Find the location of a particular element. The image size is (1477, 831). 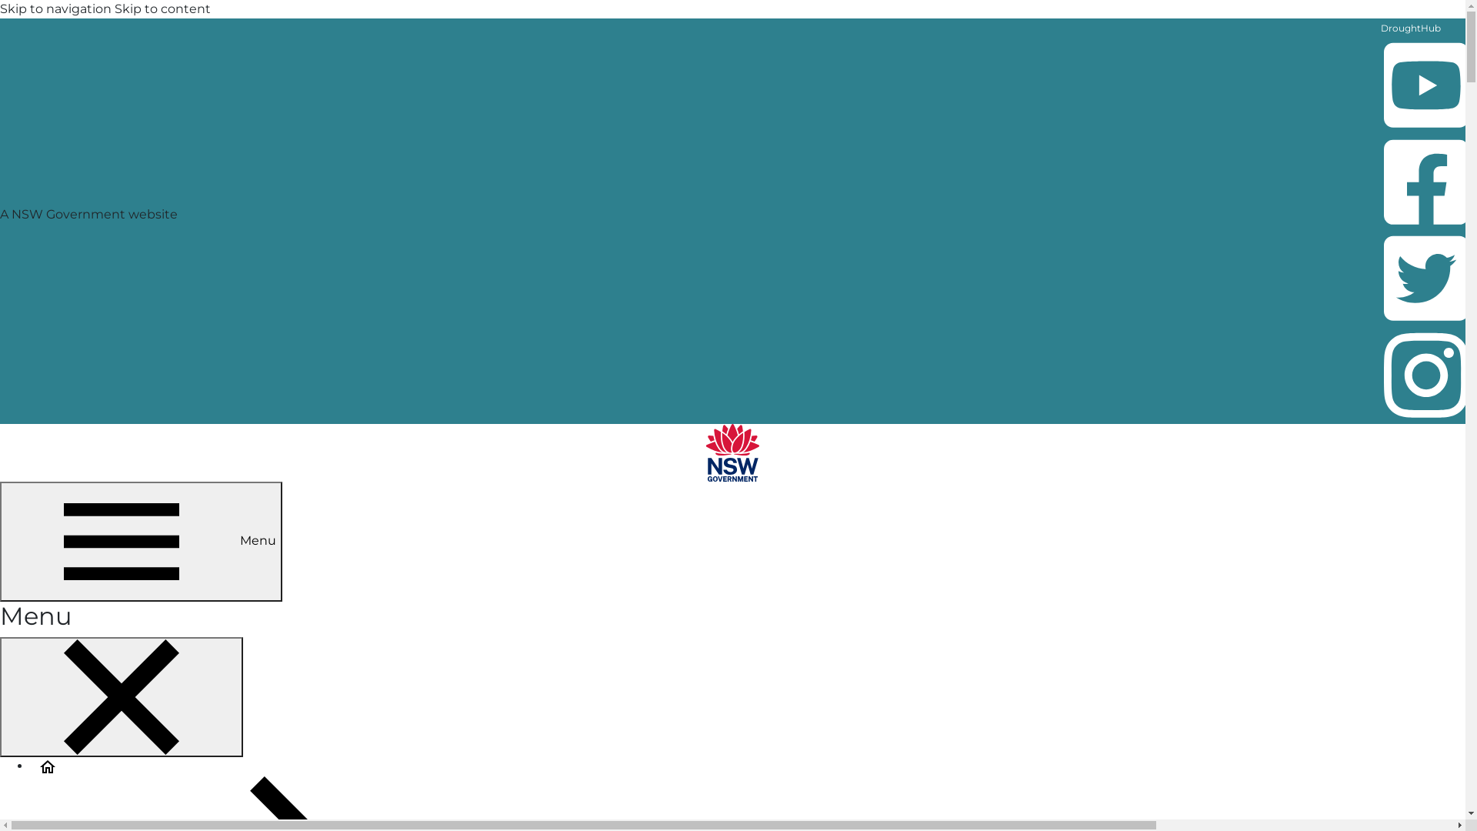

Skip to navigation is located at coordinates (55, 9).